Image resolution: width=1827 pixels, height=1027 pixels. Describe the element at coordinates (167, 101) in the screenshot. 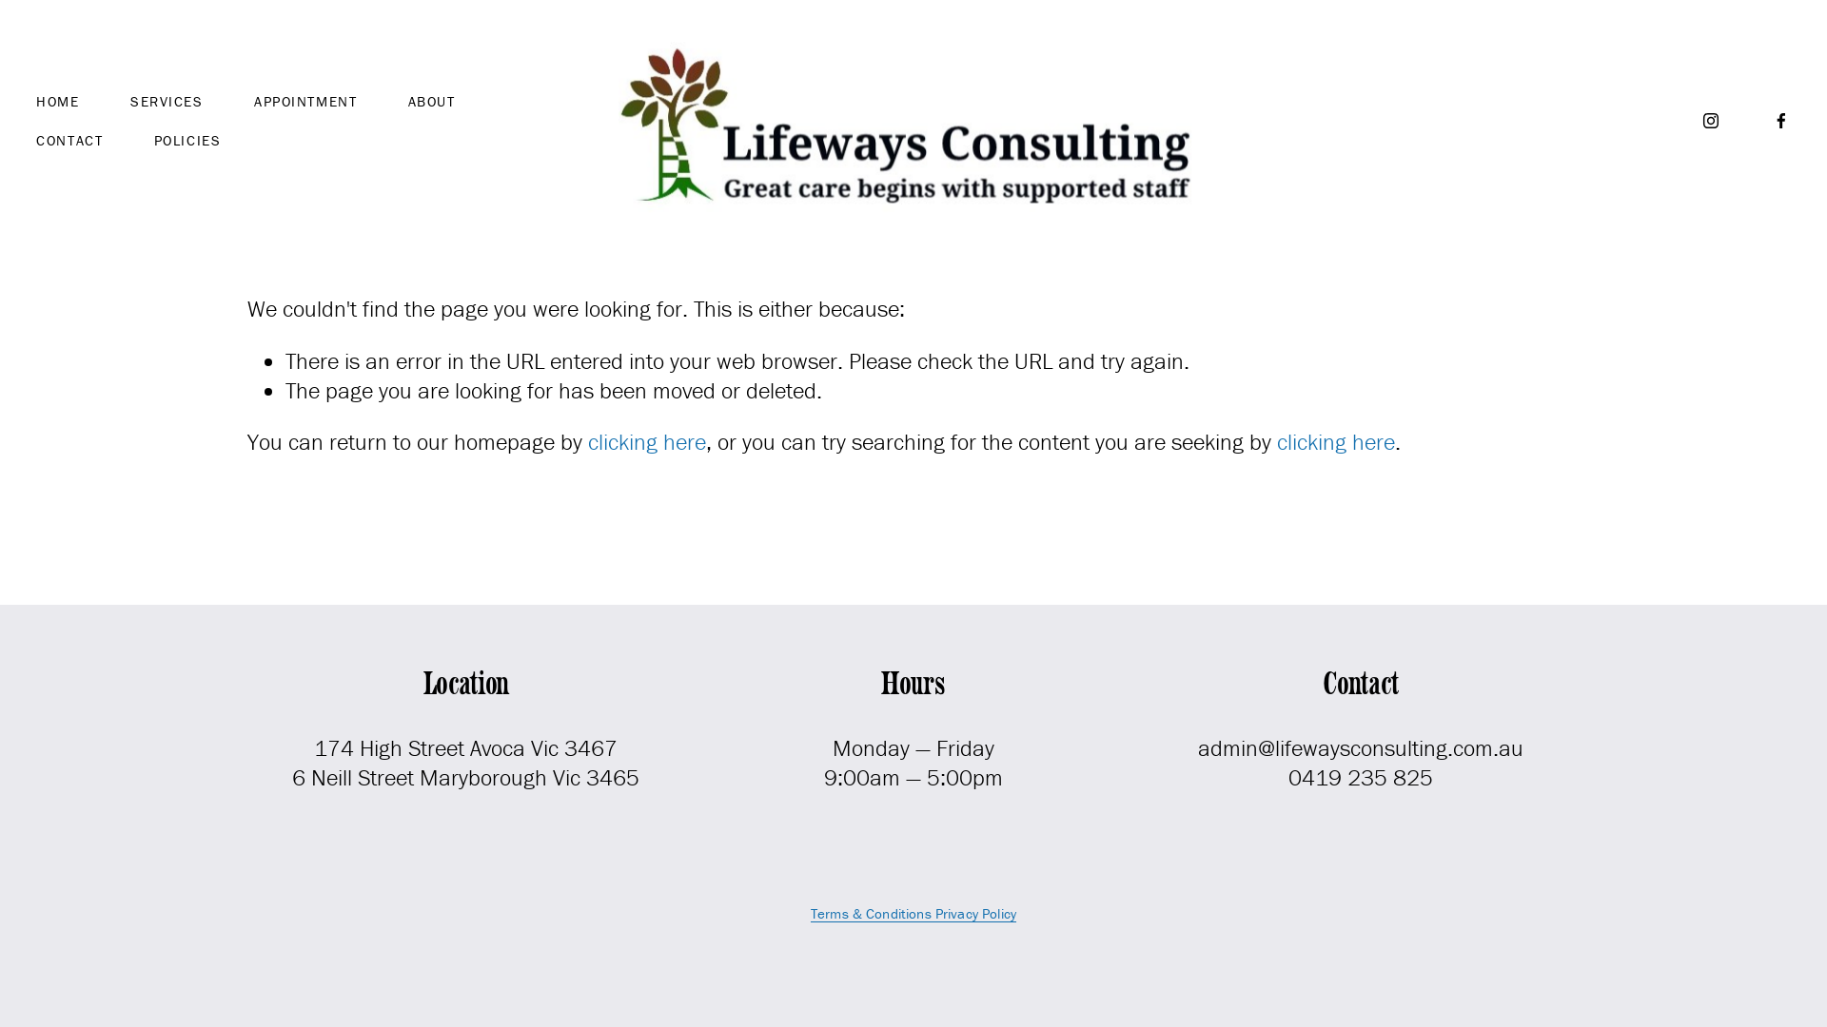

I see `SERVICES` at that location.